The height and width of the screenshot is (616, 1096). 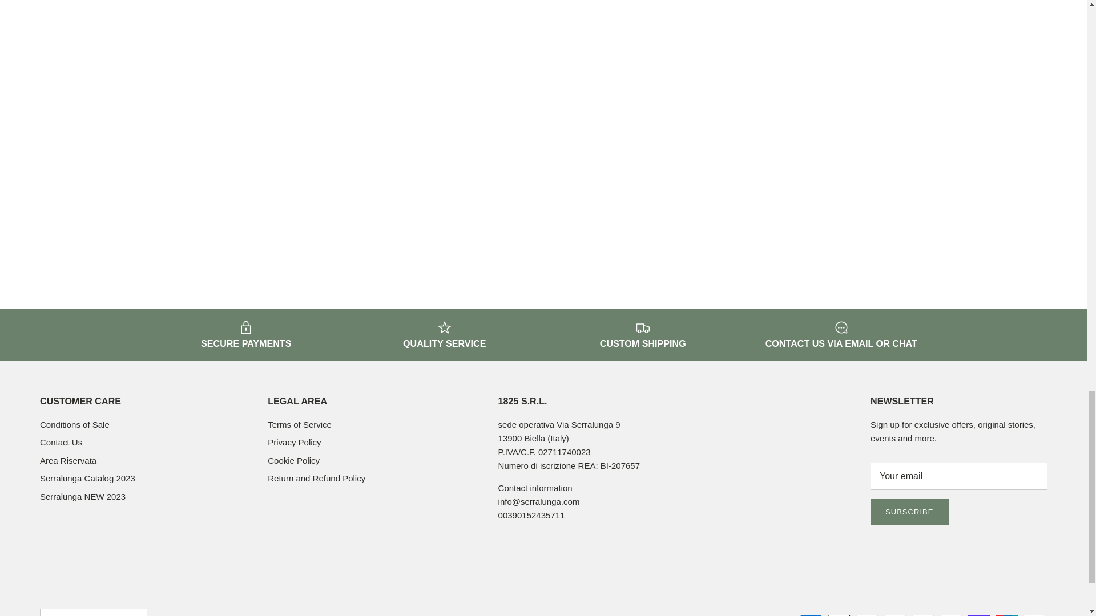 What do you see at coordinates (922, 615) in the screenshot?
I see `Mastercard` at bounding box center [922, 615].